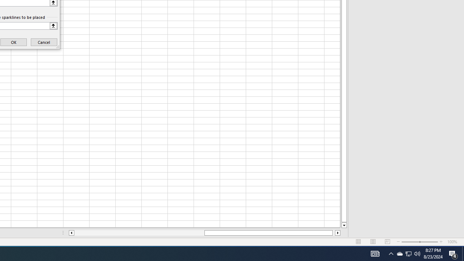 The image size is (464, 261). What do you see at coordinates (139, 233) in the screenshot?
I see `Page left` at bounding box center [139, 233].